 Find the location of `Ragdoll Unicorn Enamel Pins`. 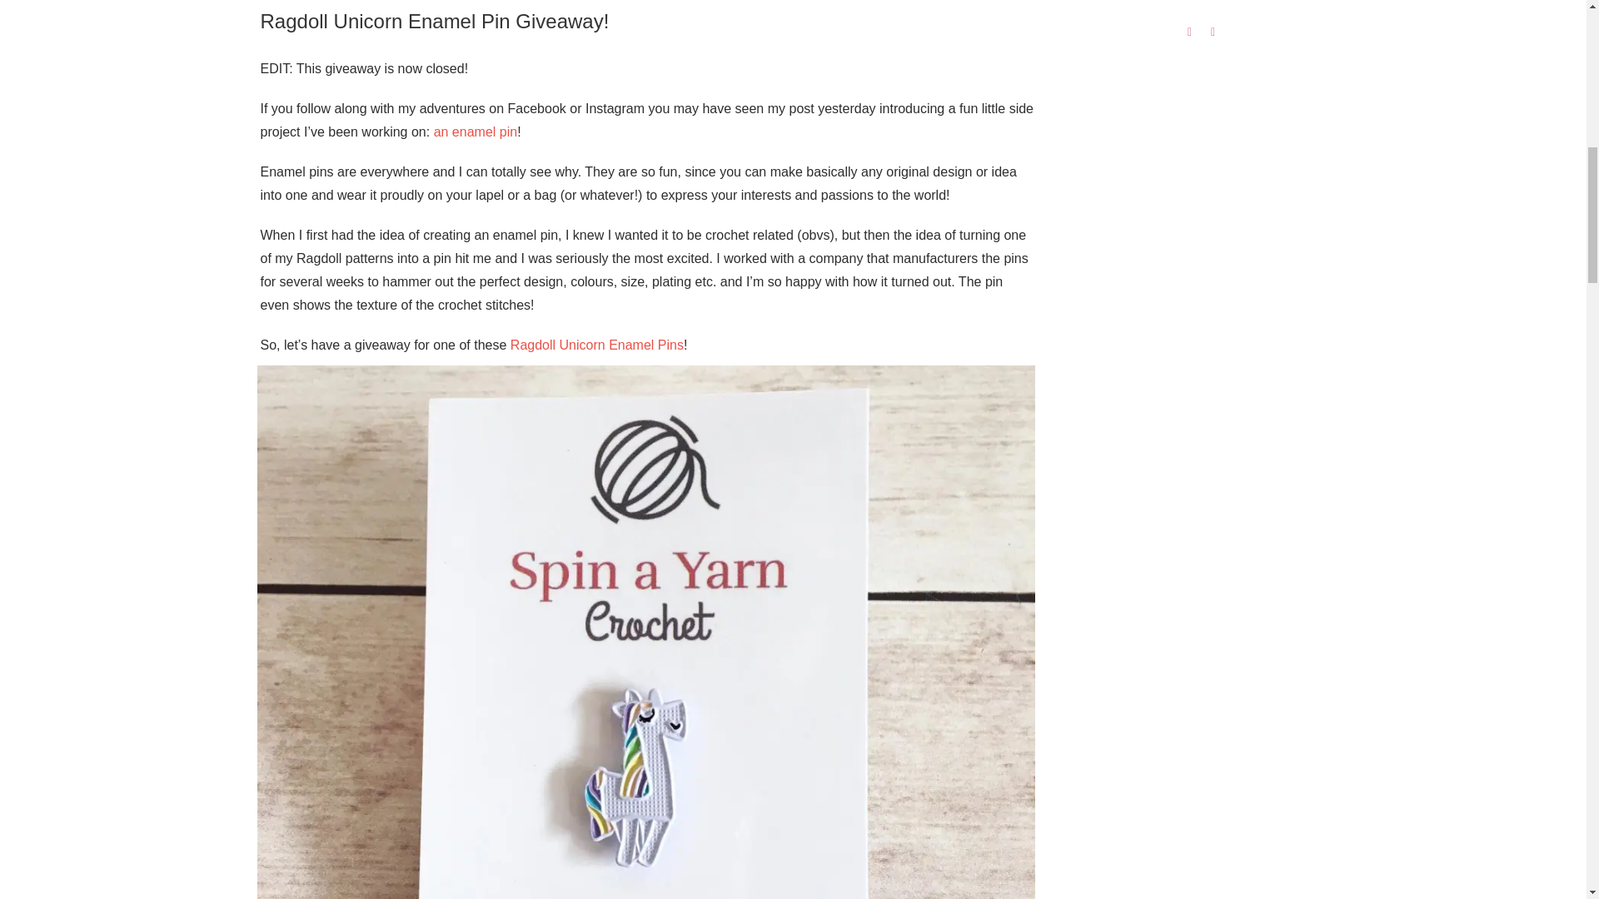

Ragdoll Unicorn Enamel Pins is located at coordinates (596, 345).